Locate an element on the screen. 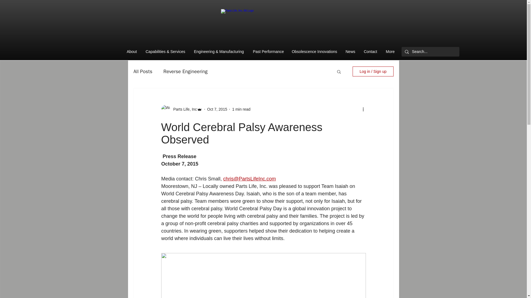 This screenshot has height=298, width=531. All Posts is located at coordinates (142, 71).